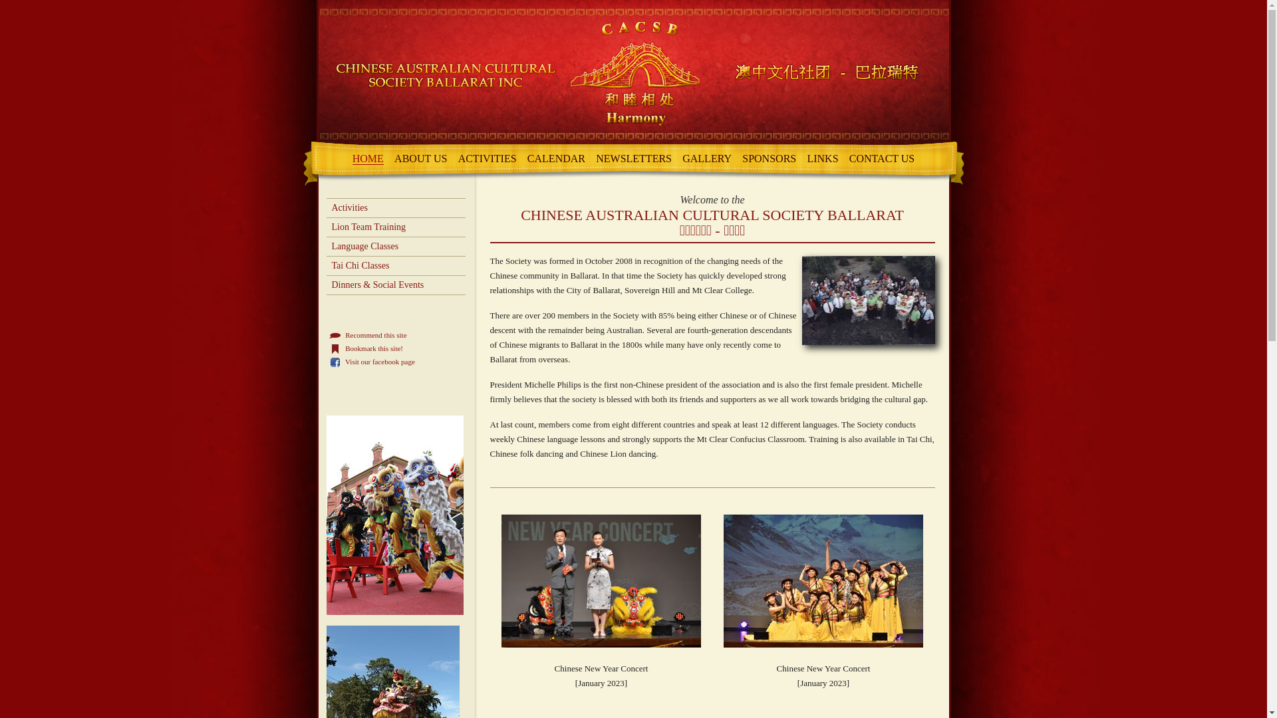 This screenshot has width=1277, height=718. I want to click on HOME, so click(368, 159).